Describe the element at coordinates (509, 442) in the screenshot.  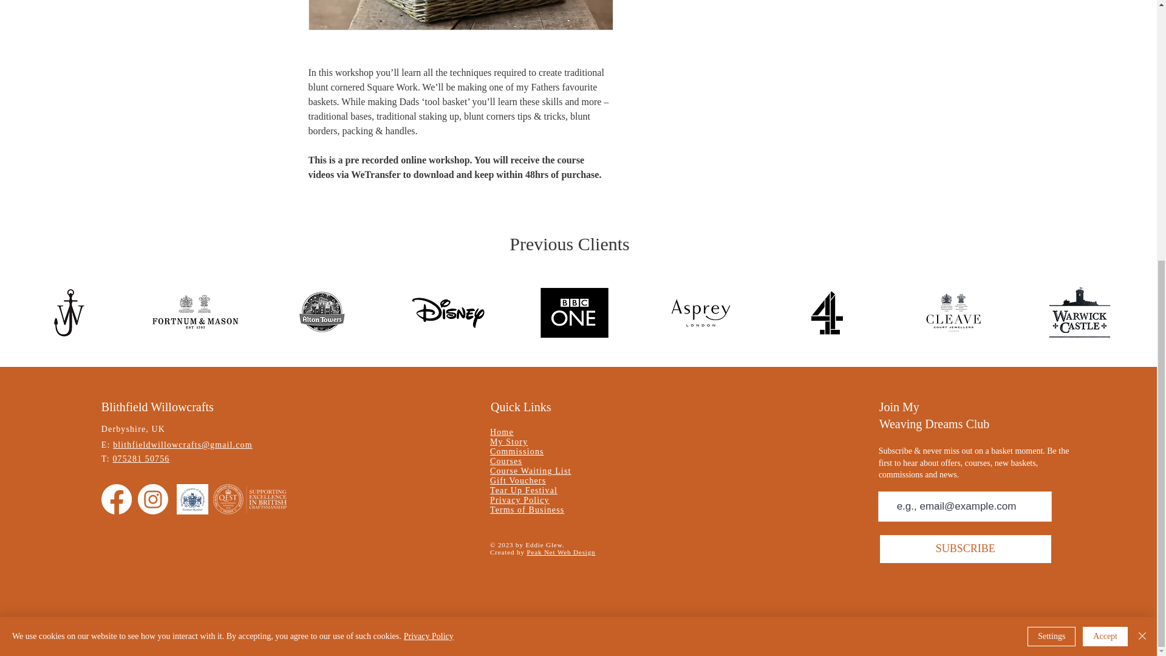
I see `My Story` at that location.